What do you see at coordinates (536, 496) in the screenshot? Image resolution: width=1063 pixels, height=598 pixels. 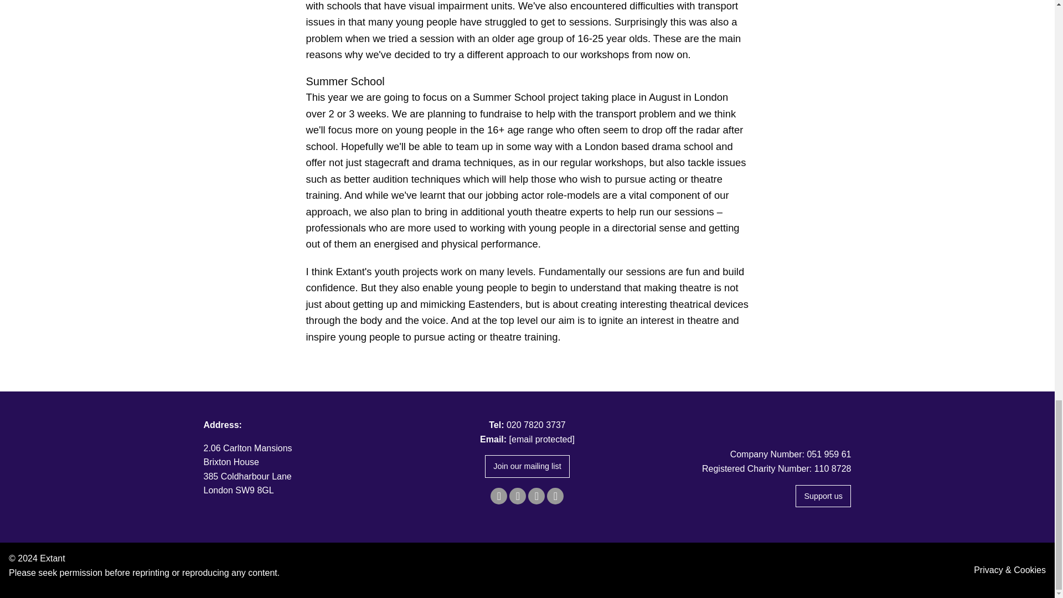 I see `Instagram` at bounding box center [536, 496].